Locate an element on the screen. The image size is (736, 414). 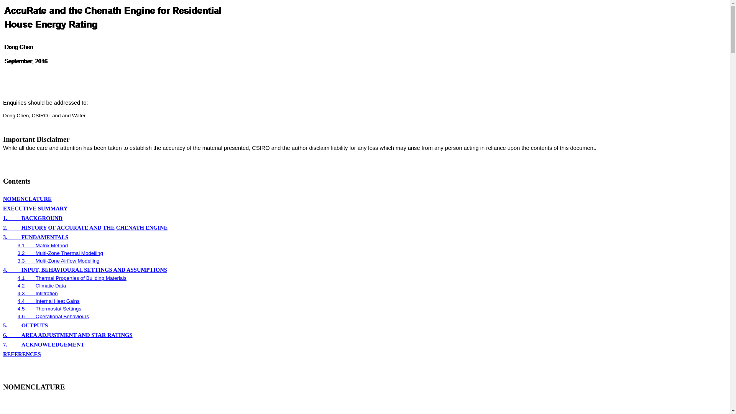
4.6       Operational Behaviours is located at coordinates (53, 317).